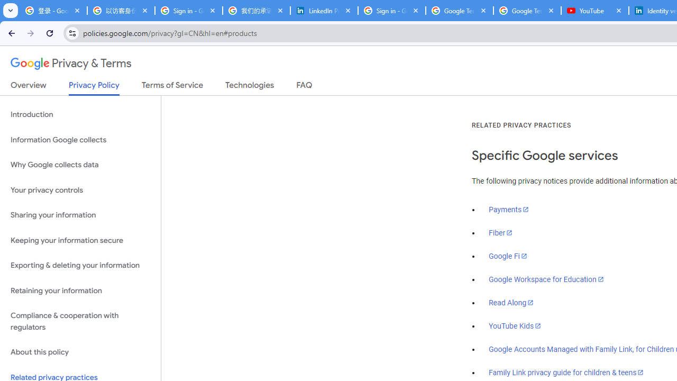 The height and width of the screenshot is (381, 677). I want to click on About this policy, so click(80, 352).